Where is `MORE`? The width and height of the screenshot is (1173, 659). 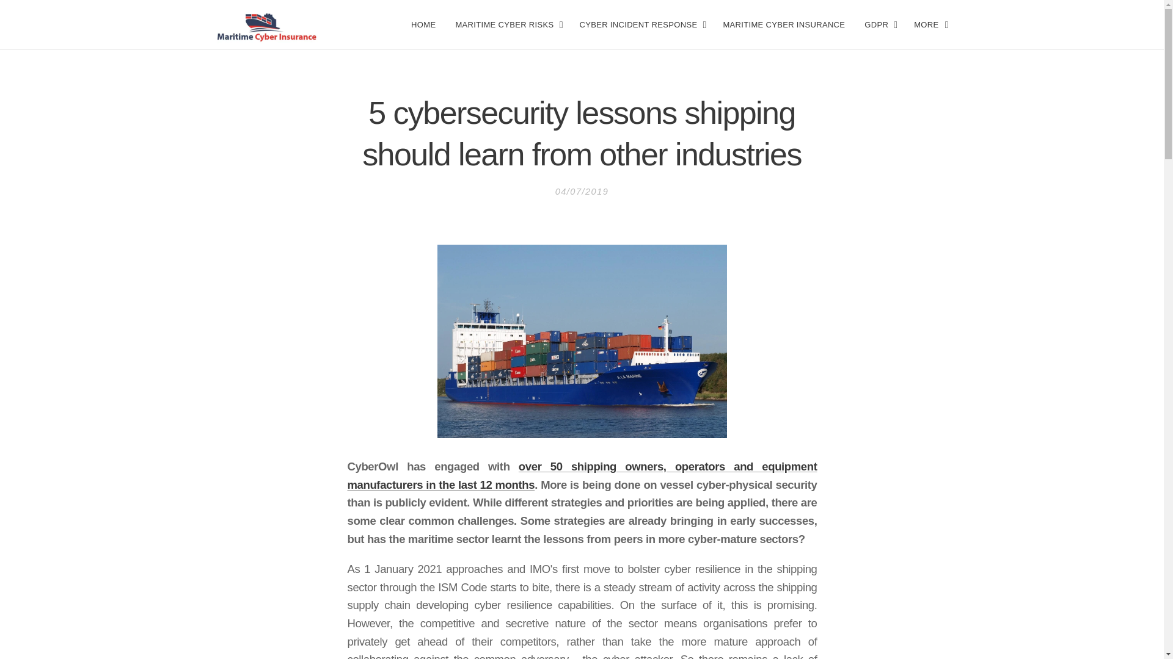 MORE is located at coordinates (926, 24).